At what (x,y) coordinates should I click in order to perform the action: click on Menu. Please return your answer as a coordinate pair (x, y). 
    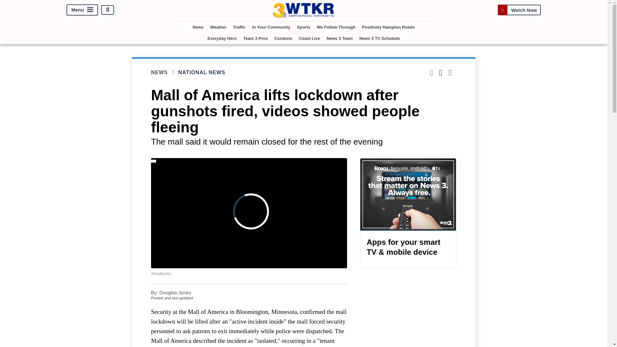
    Looking at the image, I should click on (82, 10).